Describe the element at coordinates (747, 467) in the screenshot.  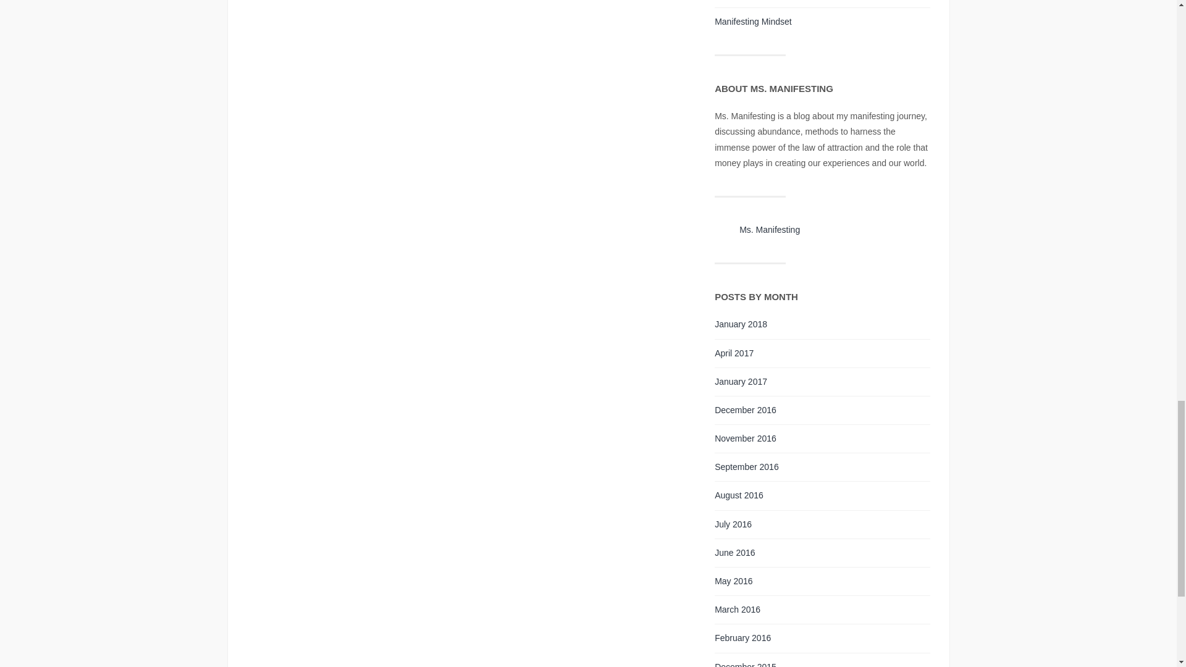
I see `September 2016` at that location.